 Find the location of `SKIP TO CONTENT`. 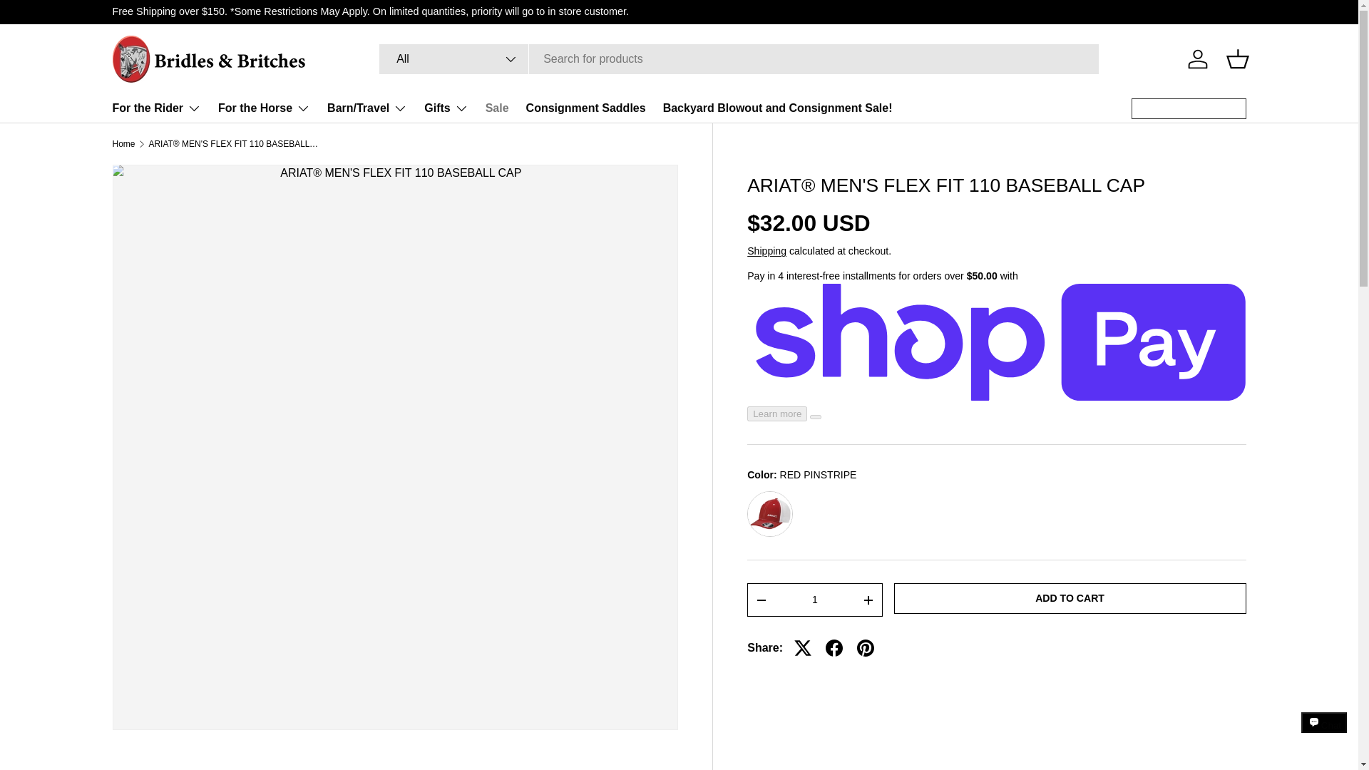

SKIP TO CONTENT is located at coordinates (64, 20).